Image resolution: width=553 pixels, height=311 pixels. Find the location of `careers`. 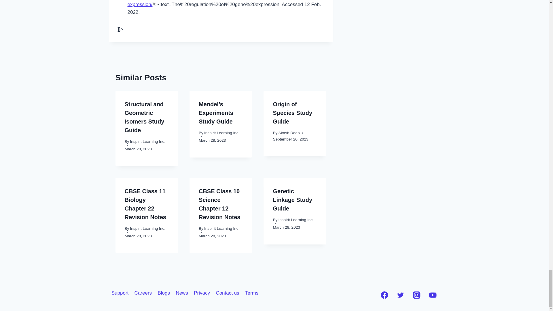

careers is located at coordinates (143, 293).